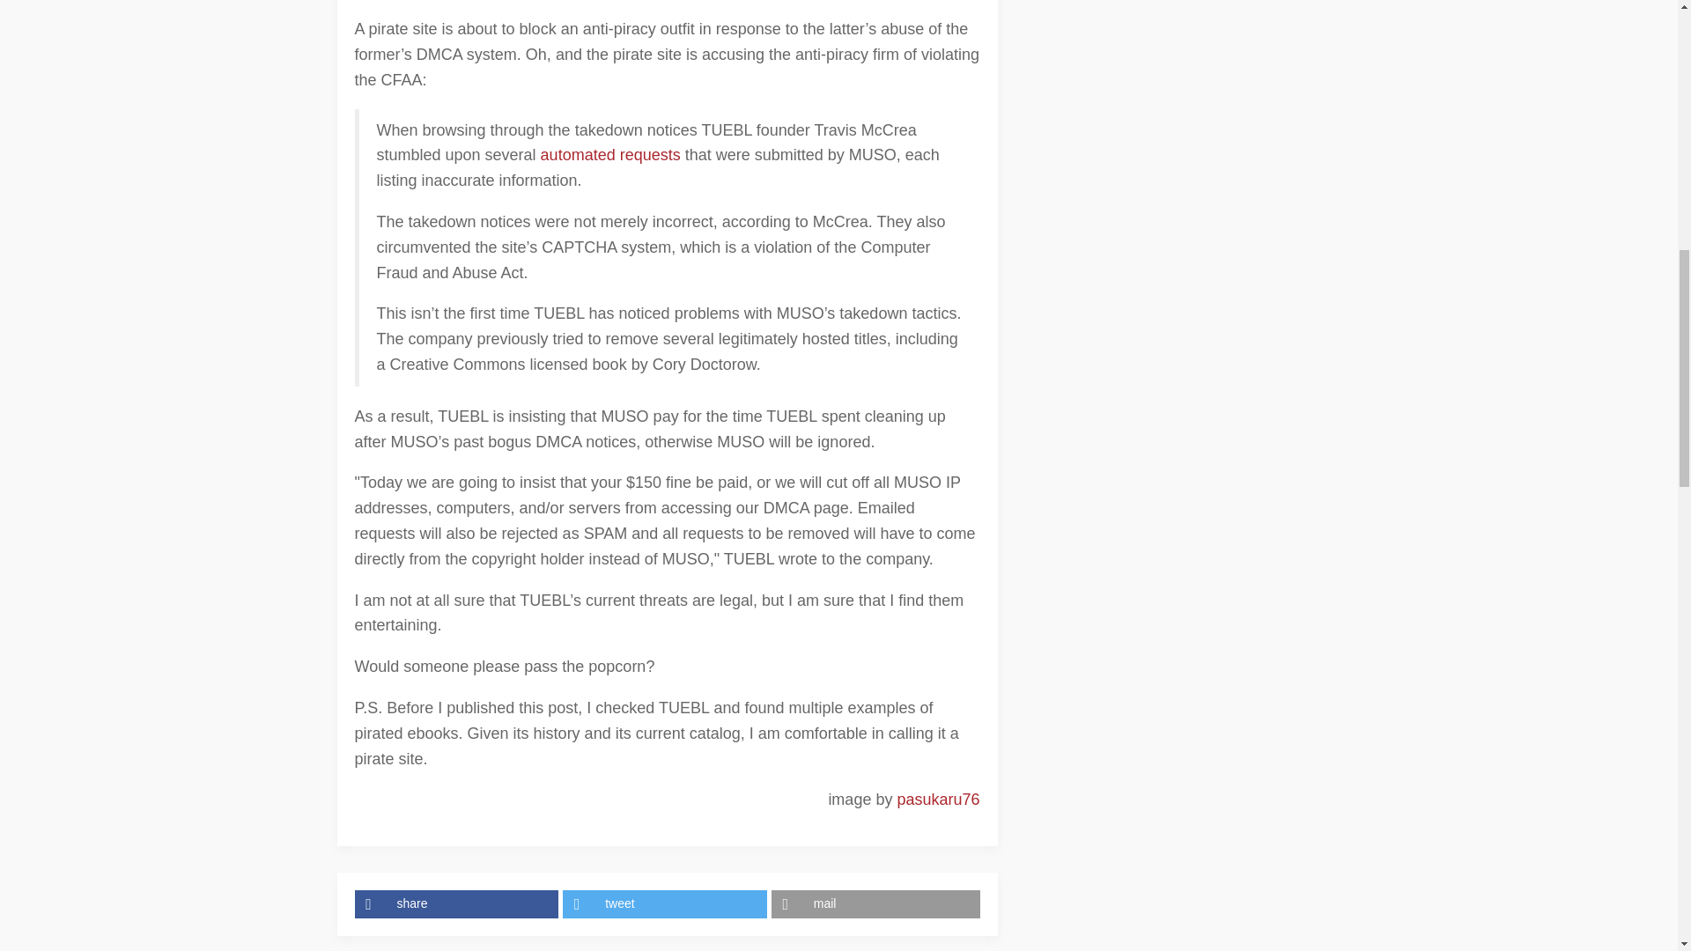  I want to click on pasukaru76, so click(937, 800).